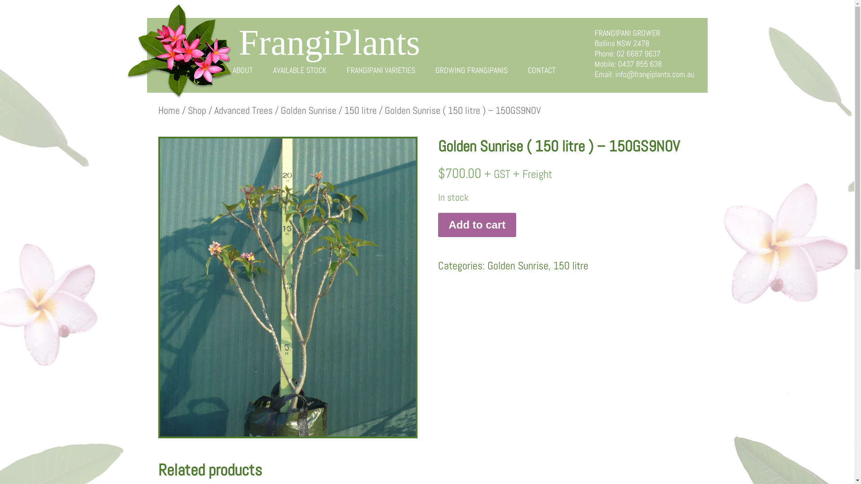  I want to click on 150 litre, so click(571, 265).